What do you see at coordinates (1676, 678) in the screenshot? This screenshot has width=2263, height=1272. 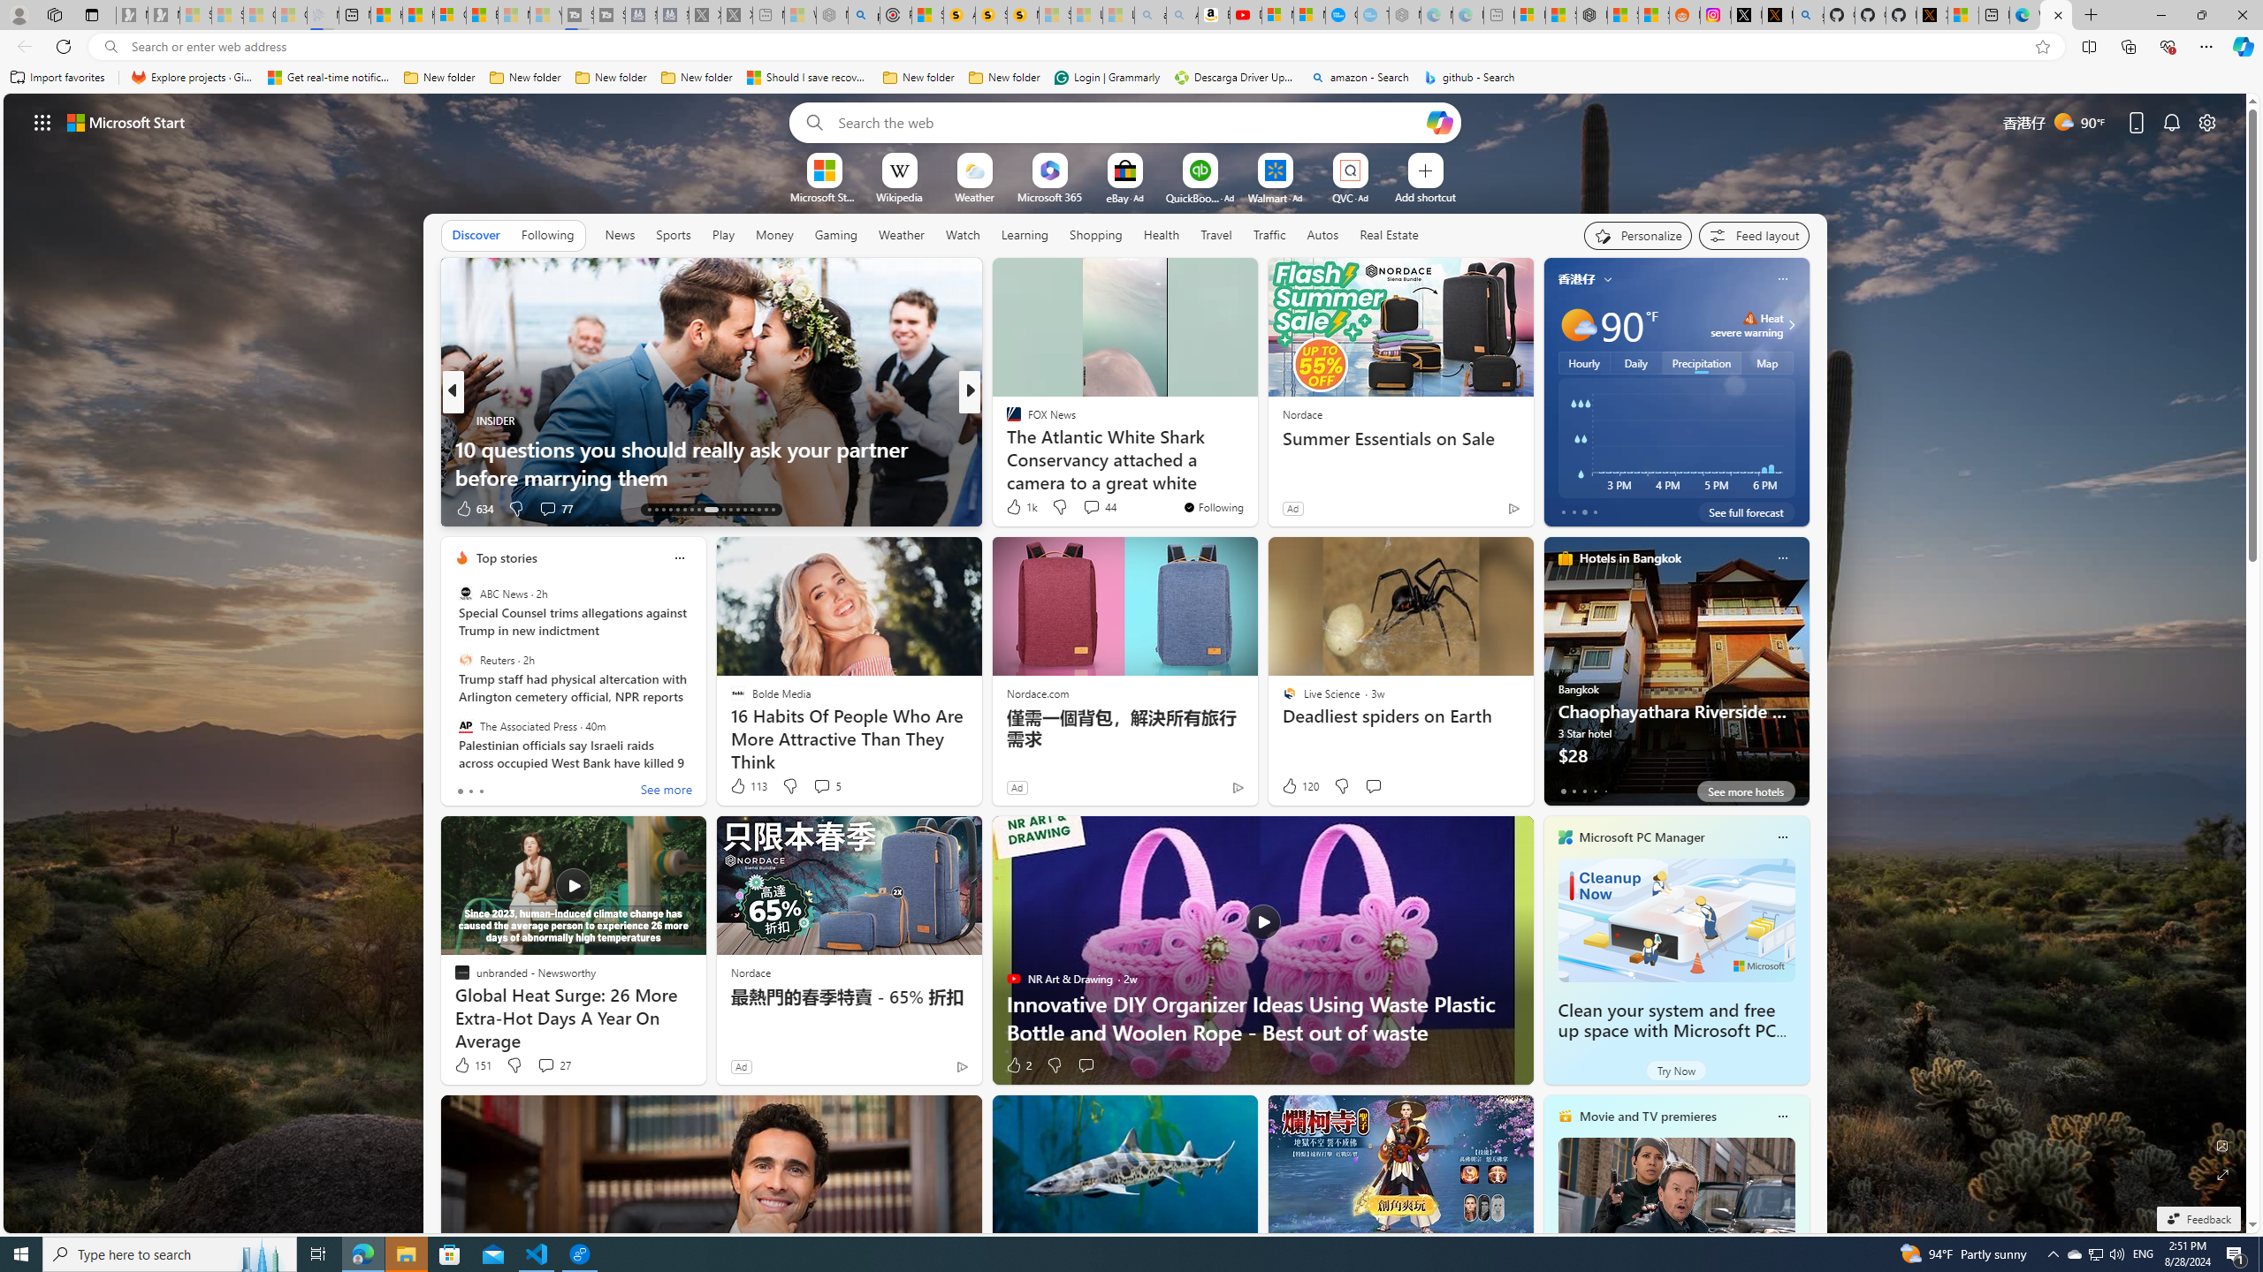 I see `Chaophayathara Riverside Hotel` at bounding box center [1676, 678].